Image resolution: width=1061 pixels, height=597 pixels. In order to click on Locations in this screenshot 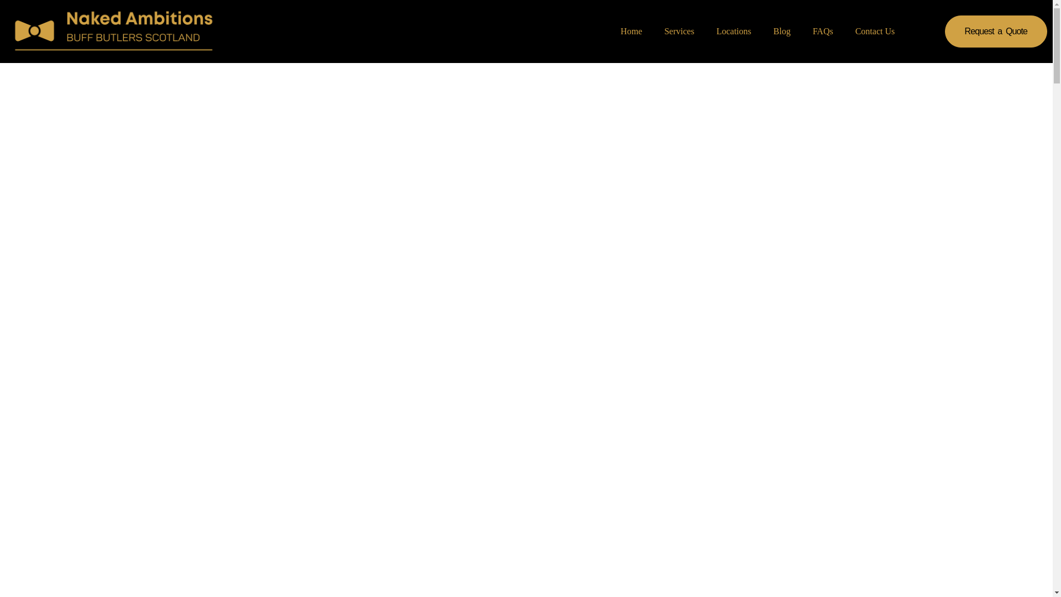, I will do `click(733, 31)`.